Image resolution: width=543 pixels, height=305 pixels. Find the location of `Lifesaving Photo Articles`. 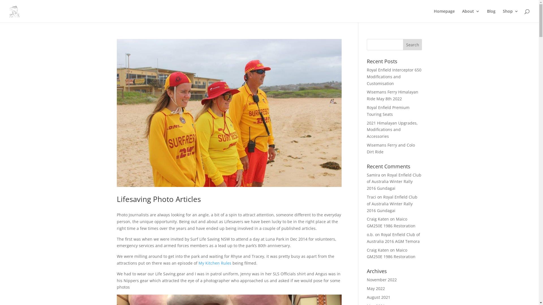

Lifesaving Photo Articles is located at coordinates (158, 199).